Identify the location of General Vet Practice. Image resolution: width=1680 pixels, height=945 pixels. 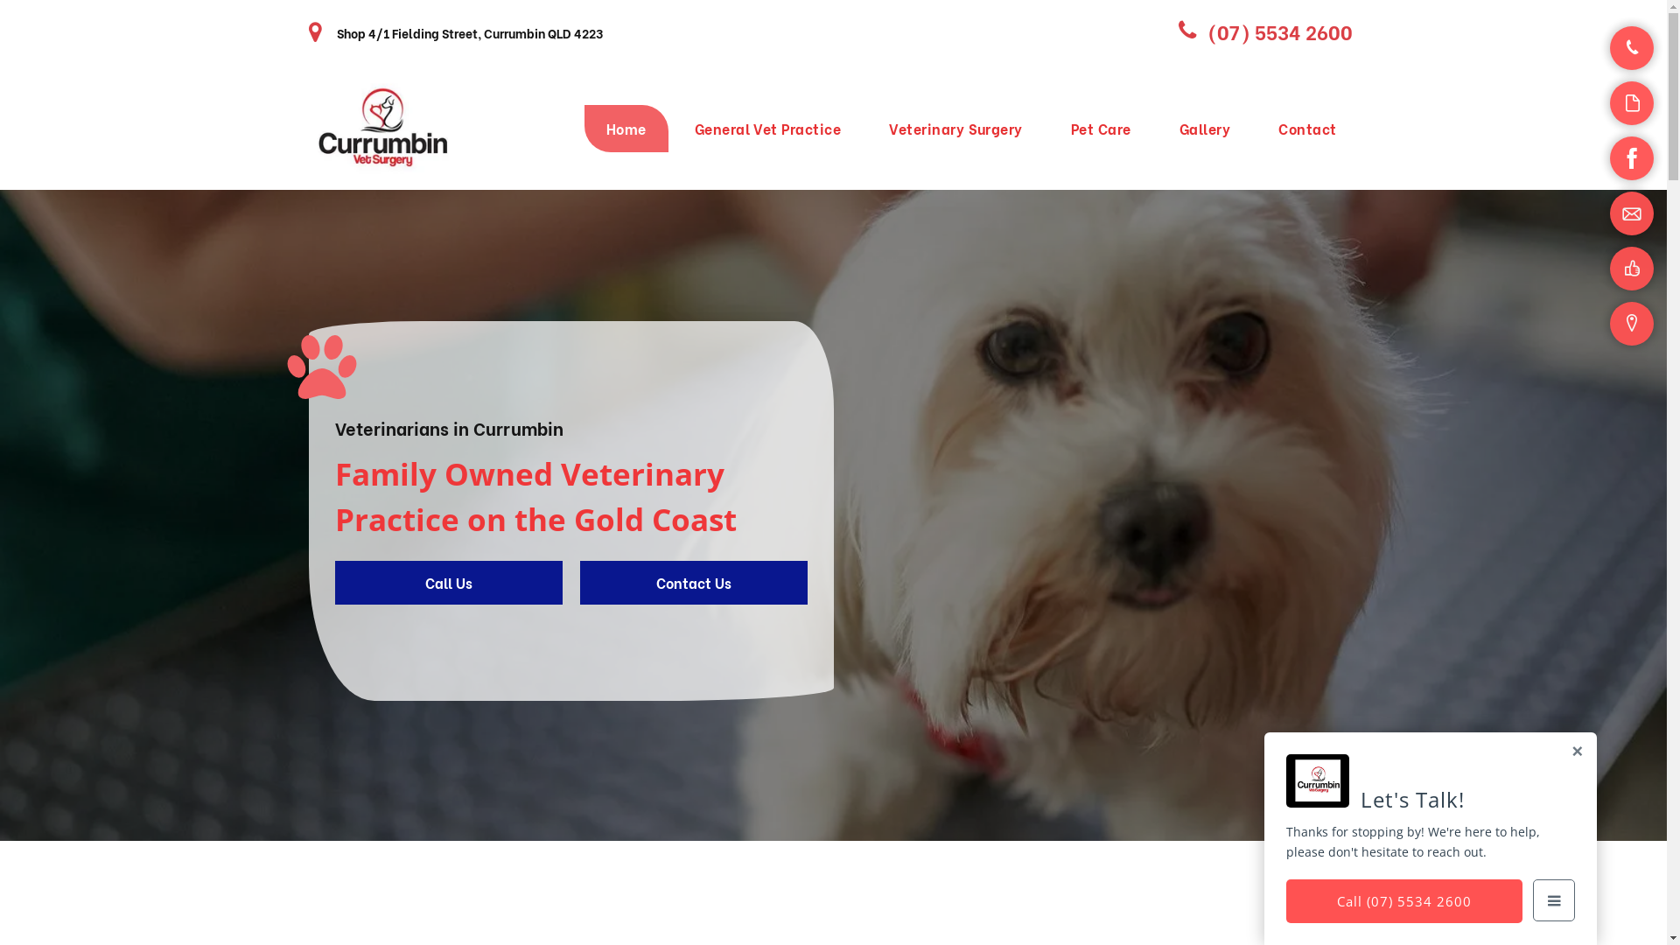
(768, 129).